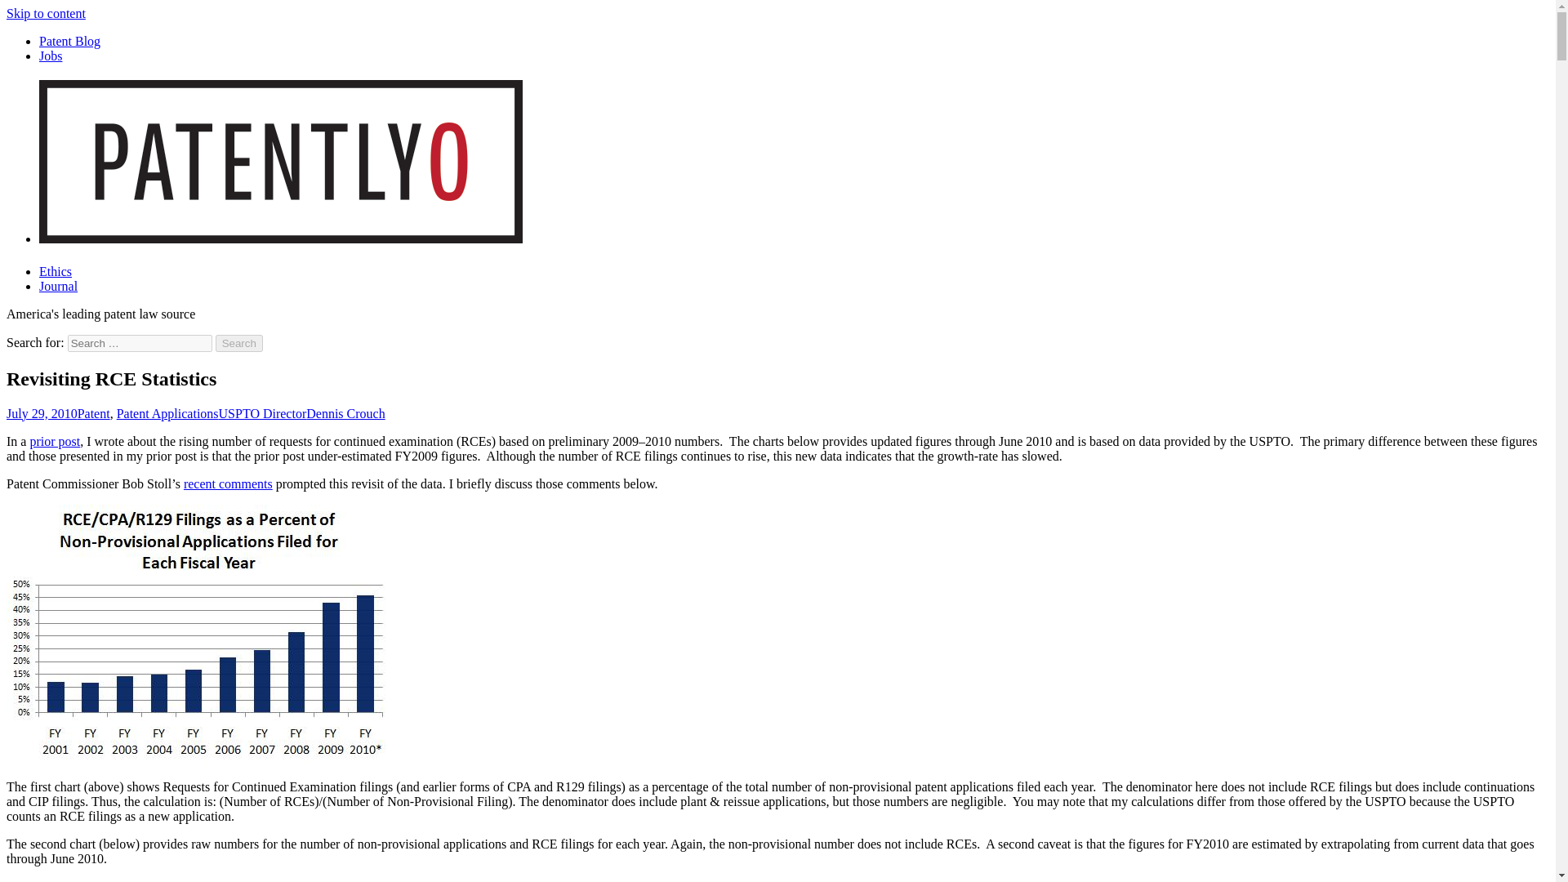  What do you see at coordinates (56, 271) in the screenshot?
I see `Patent law ethics by Hricik from Patently-O` at bounding box center [56, 271].